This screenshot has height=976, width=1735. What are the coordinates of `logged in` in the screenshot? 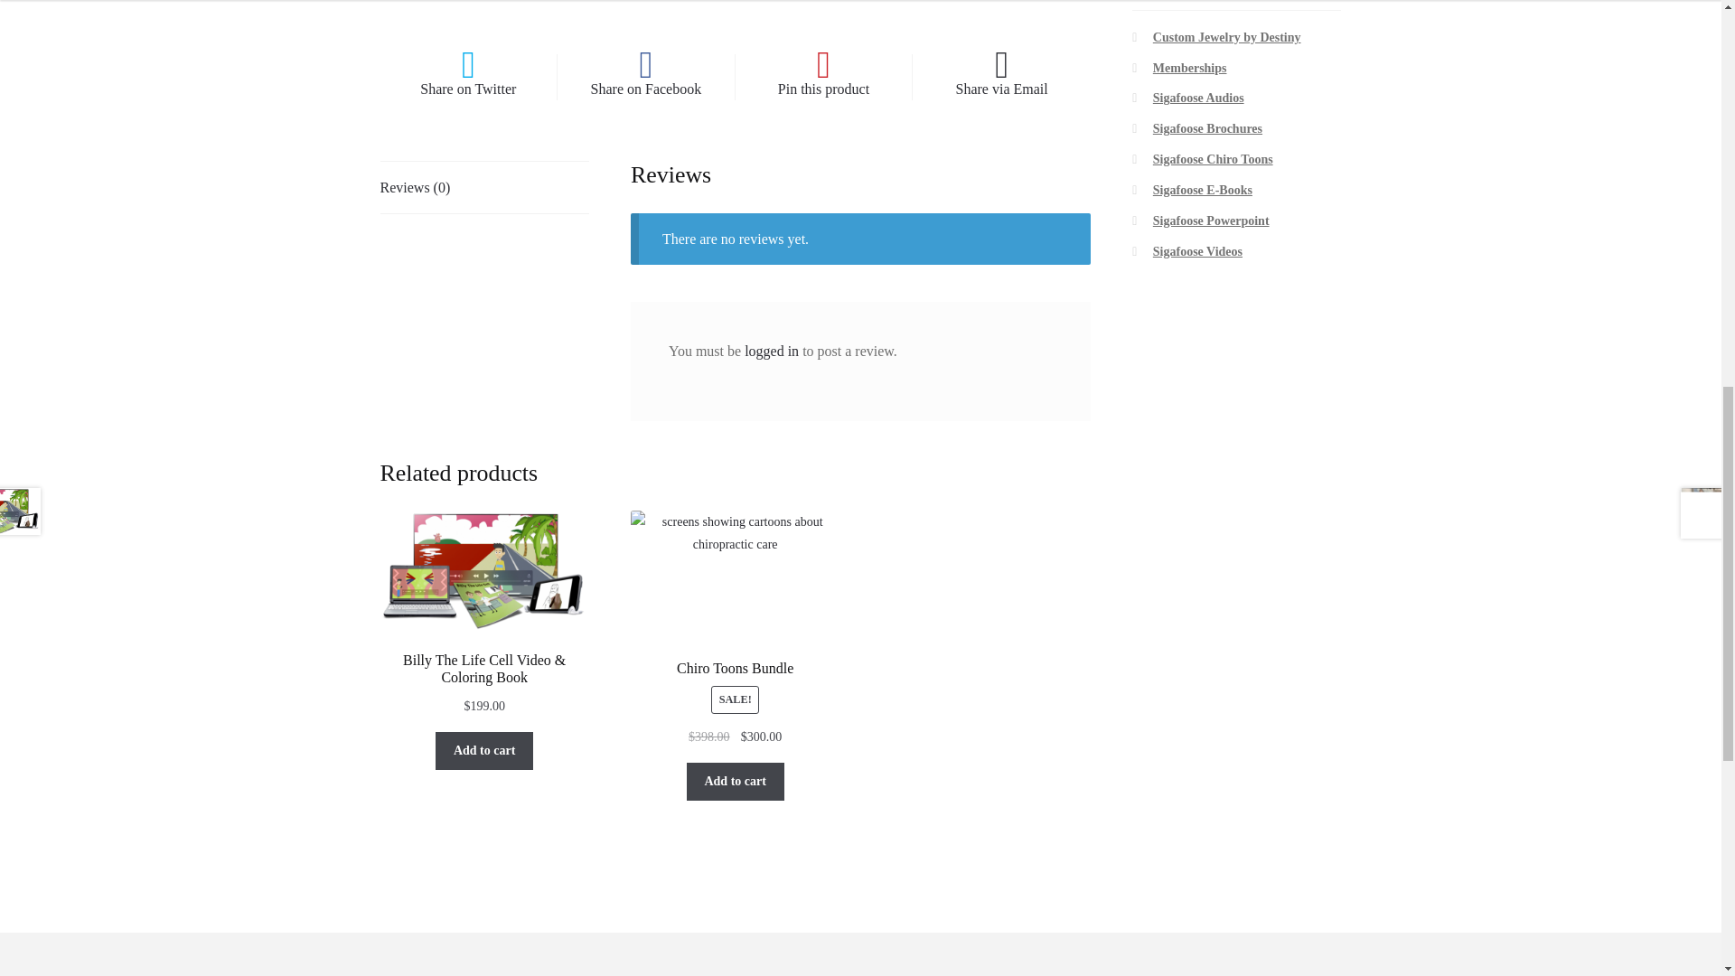 It's located at (771, 351).